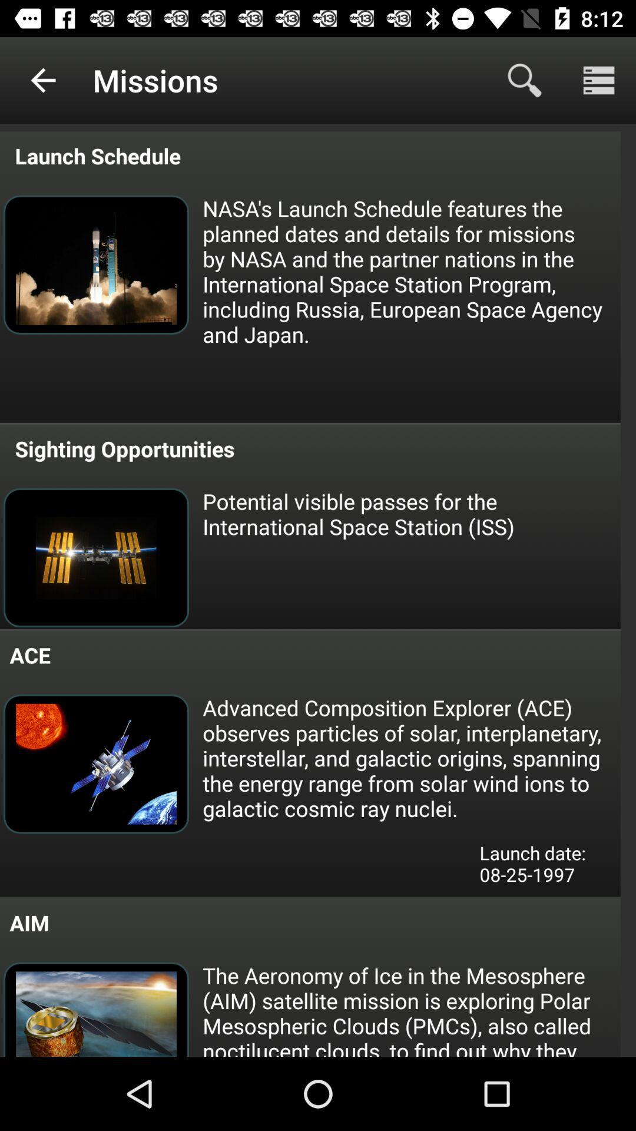 The width and height of the screenshot is (636, 1131). I want to click on jump to the nasa s launch, so click(410, 271).